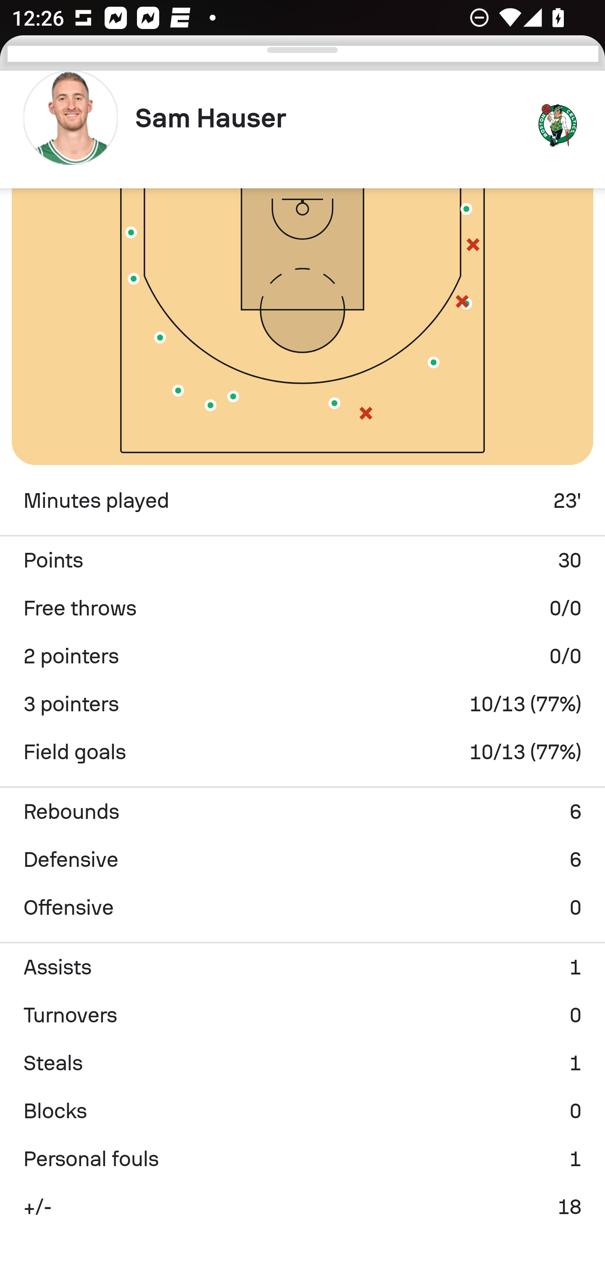 The width and height of the screenshot is (605, 1278). Describe the element at coordinates (302, 608) in the screenshot. I see `Free throws 0/0` at that location.